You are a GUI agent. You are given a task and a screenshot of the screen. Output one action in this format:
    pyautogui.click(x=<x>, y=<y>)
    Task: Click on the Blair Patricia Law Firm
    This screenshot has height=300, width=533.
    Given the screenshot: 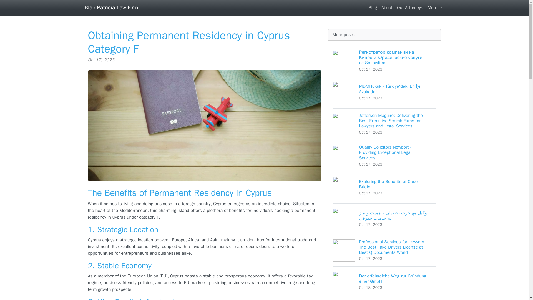 What is the action you would take?
    pyautogui.click(x=111, y=7)
    